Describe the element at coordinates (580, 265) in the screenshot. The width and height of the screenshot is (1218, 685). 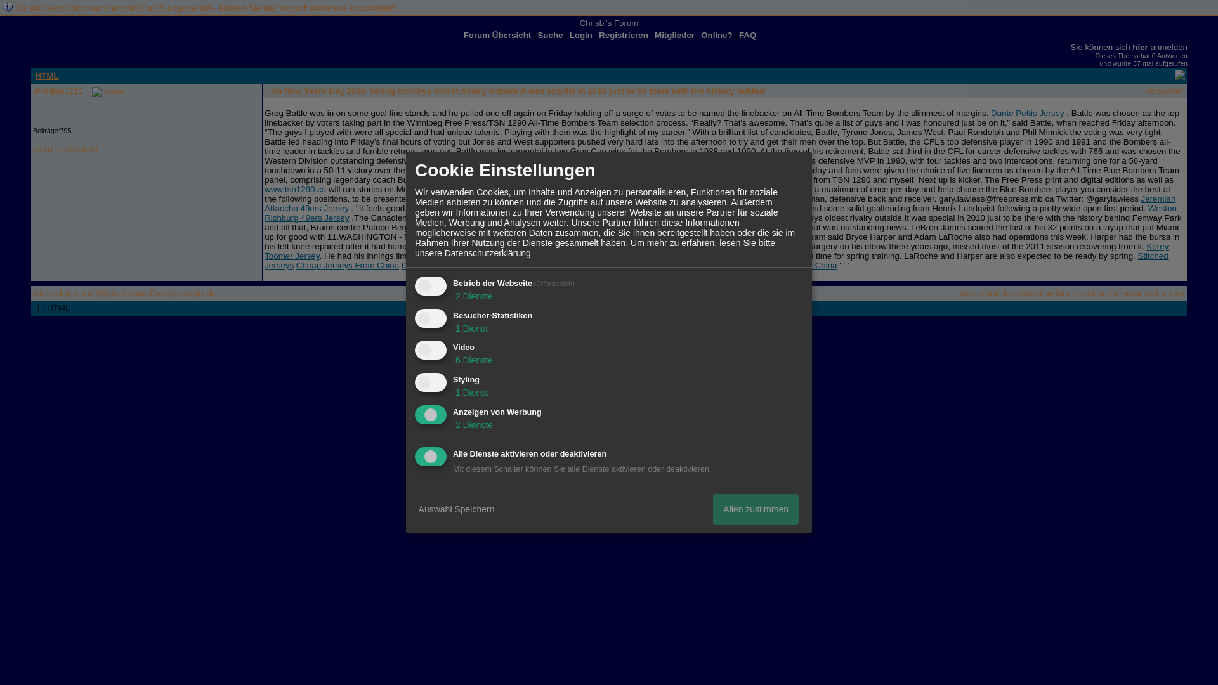
I see `China NFL Hoodies` at that location.